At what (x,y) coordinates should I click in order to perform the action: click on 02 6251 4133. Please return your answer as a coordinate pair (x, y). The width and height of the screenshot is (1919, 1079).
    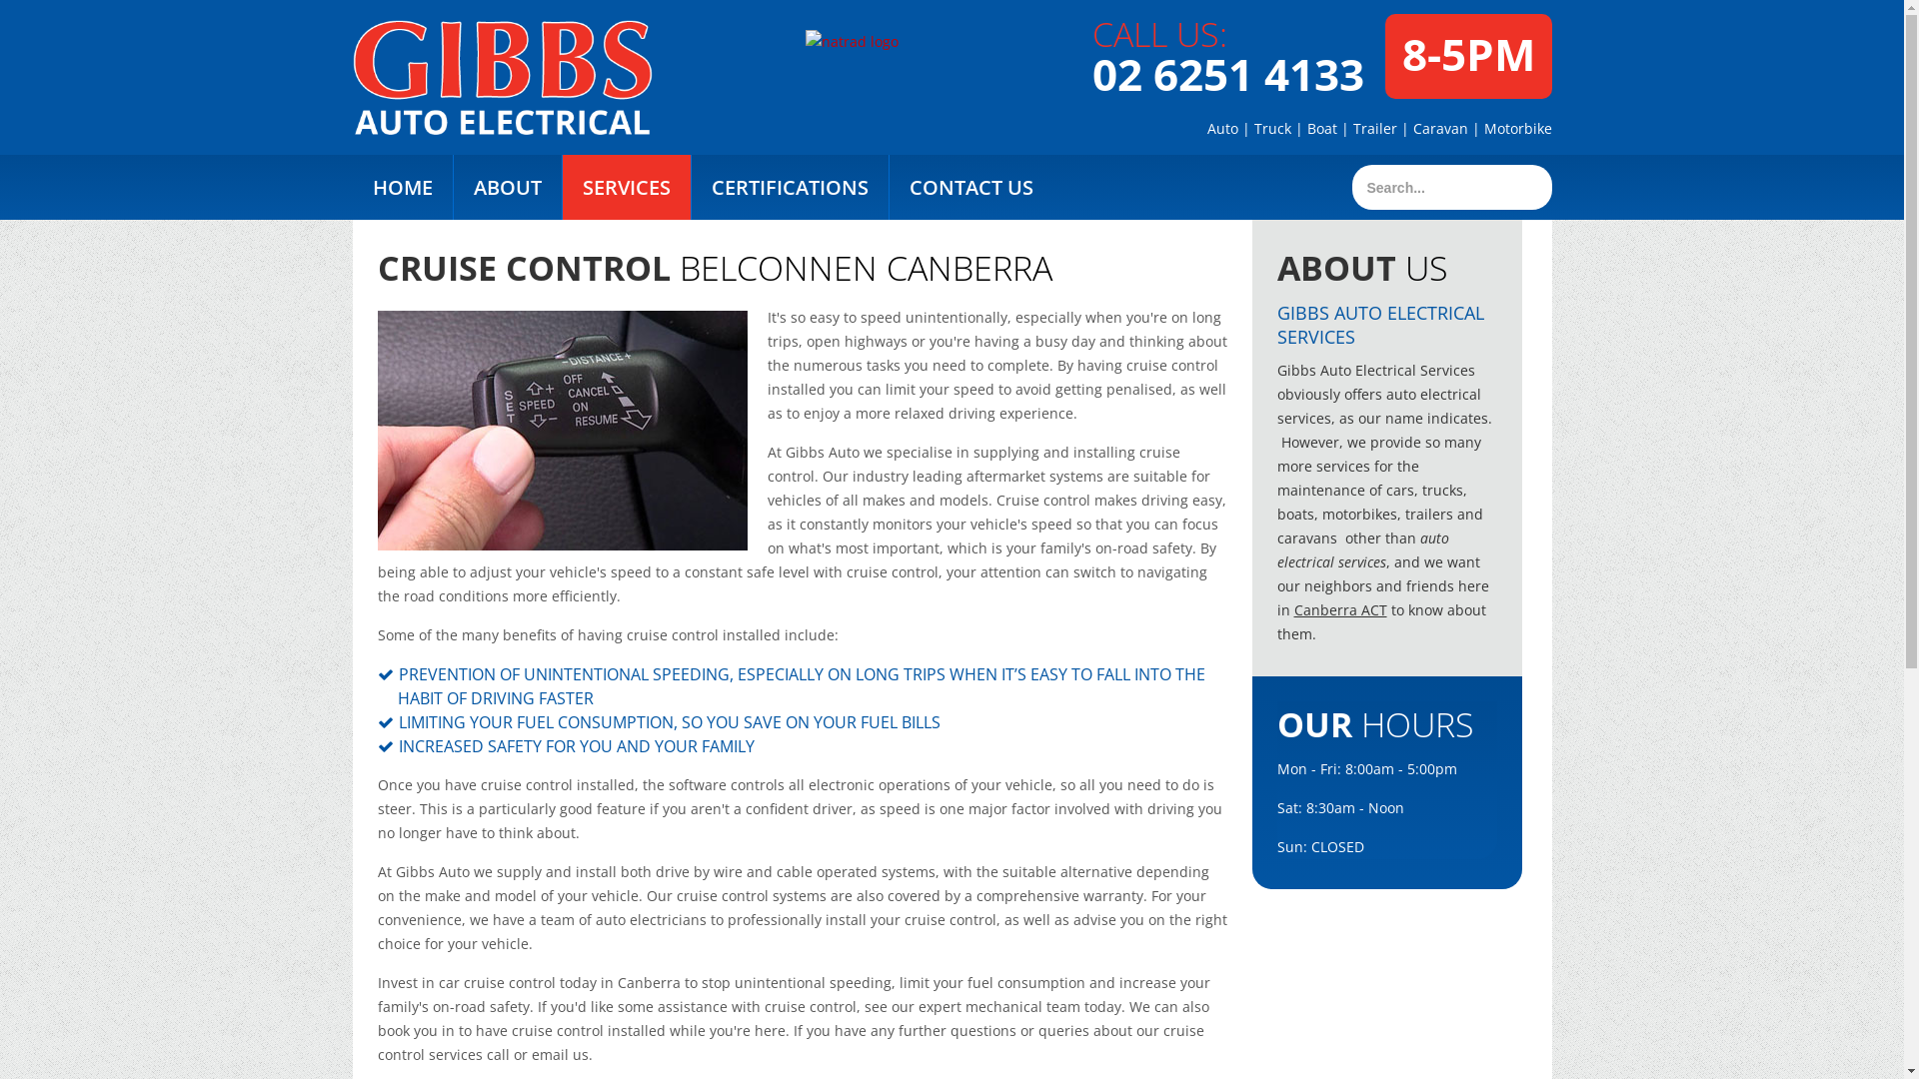
    Looking at the image, I should click on (1227, 74).